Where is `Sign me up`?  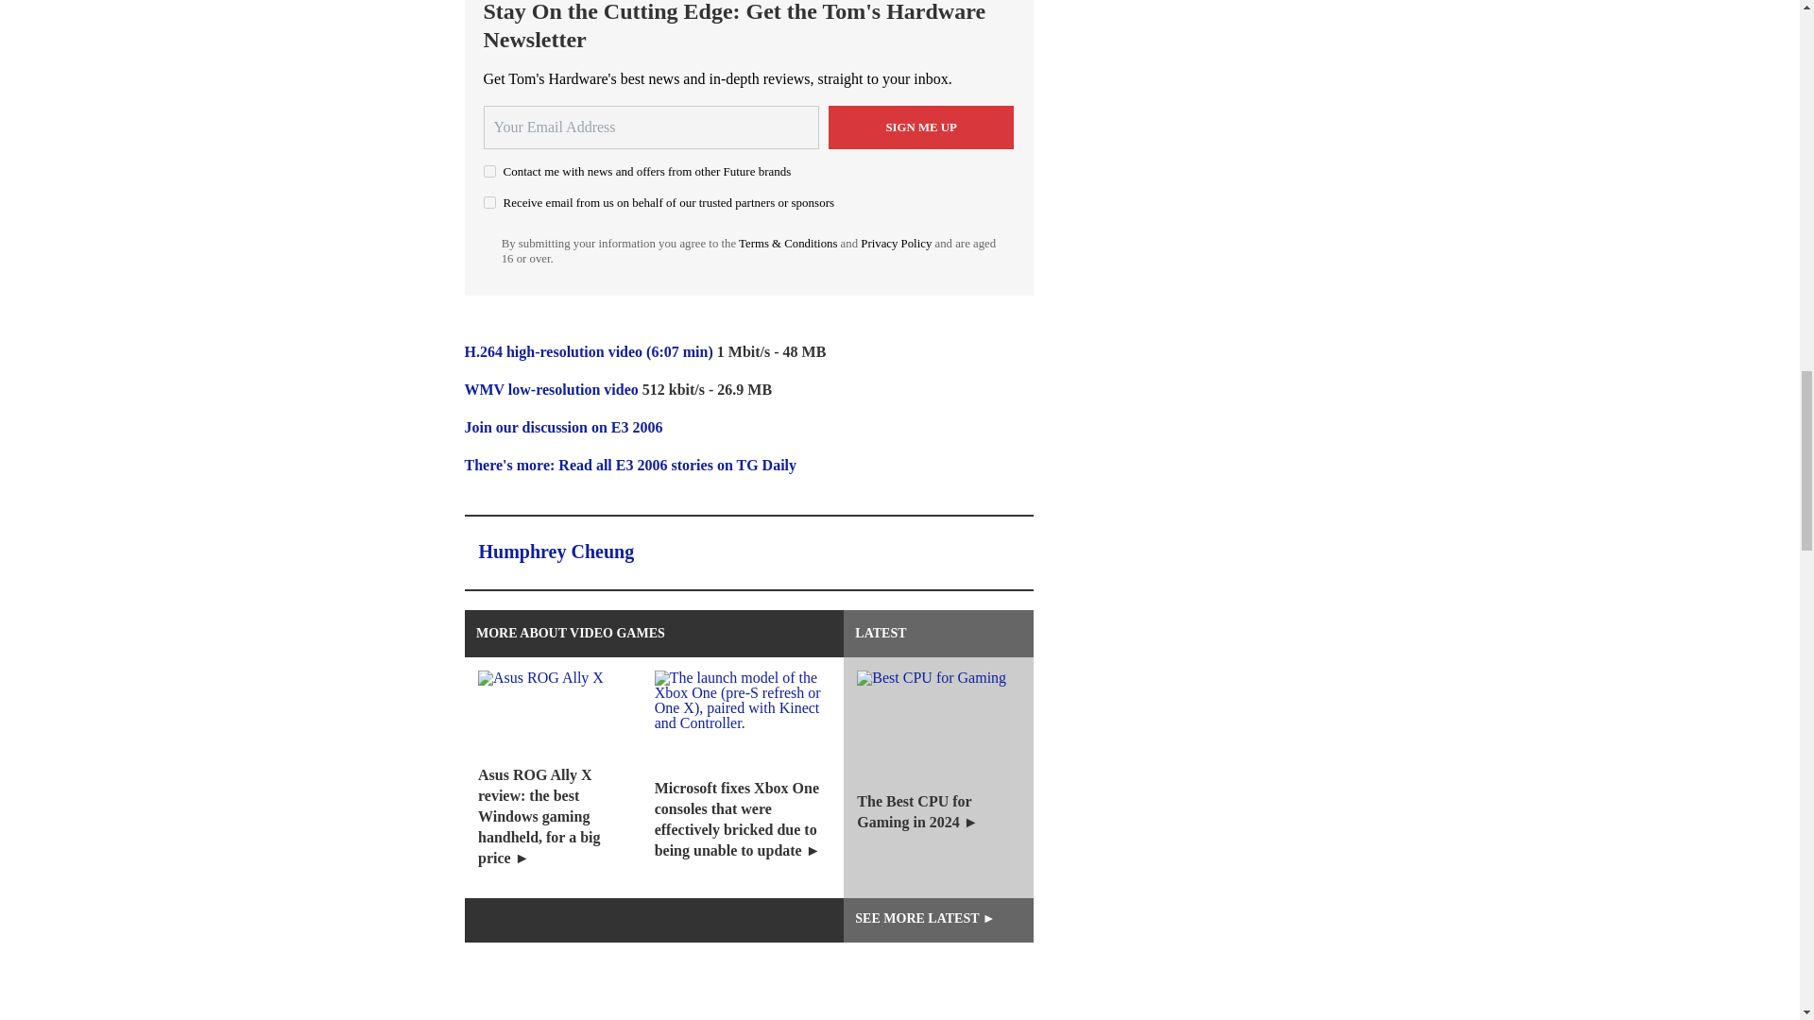 Sign me up is located at coordinates (921, 127).